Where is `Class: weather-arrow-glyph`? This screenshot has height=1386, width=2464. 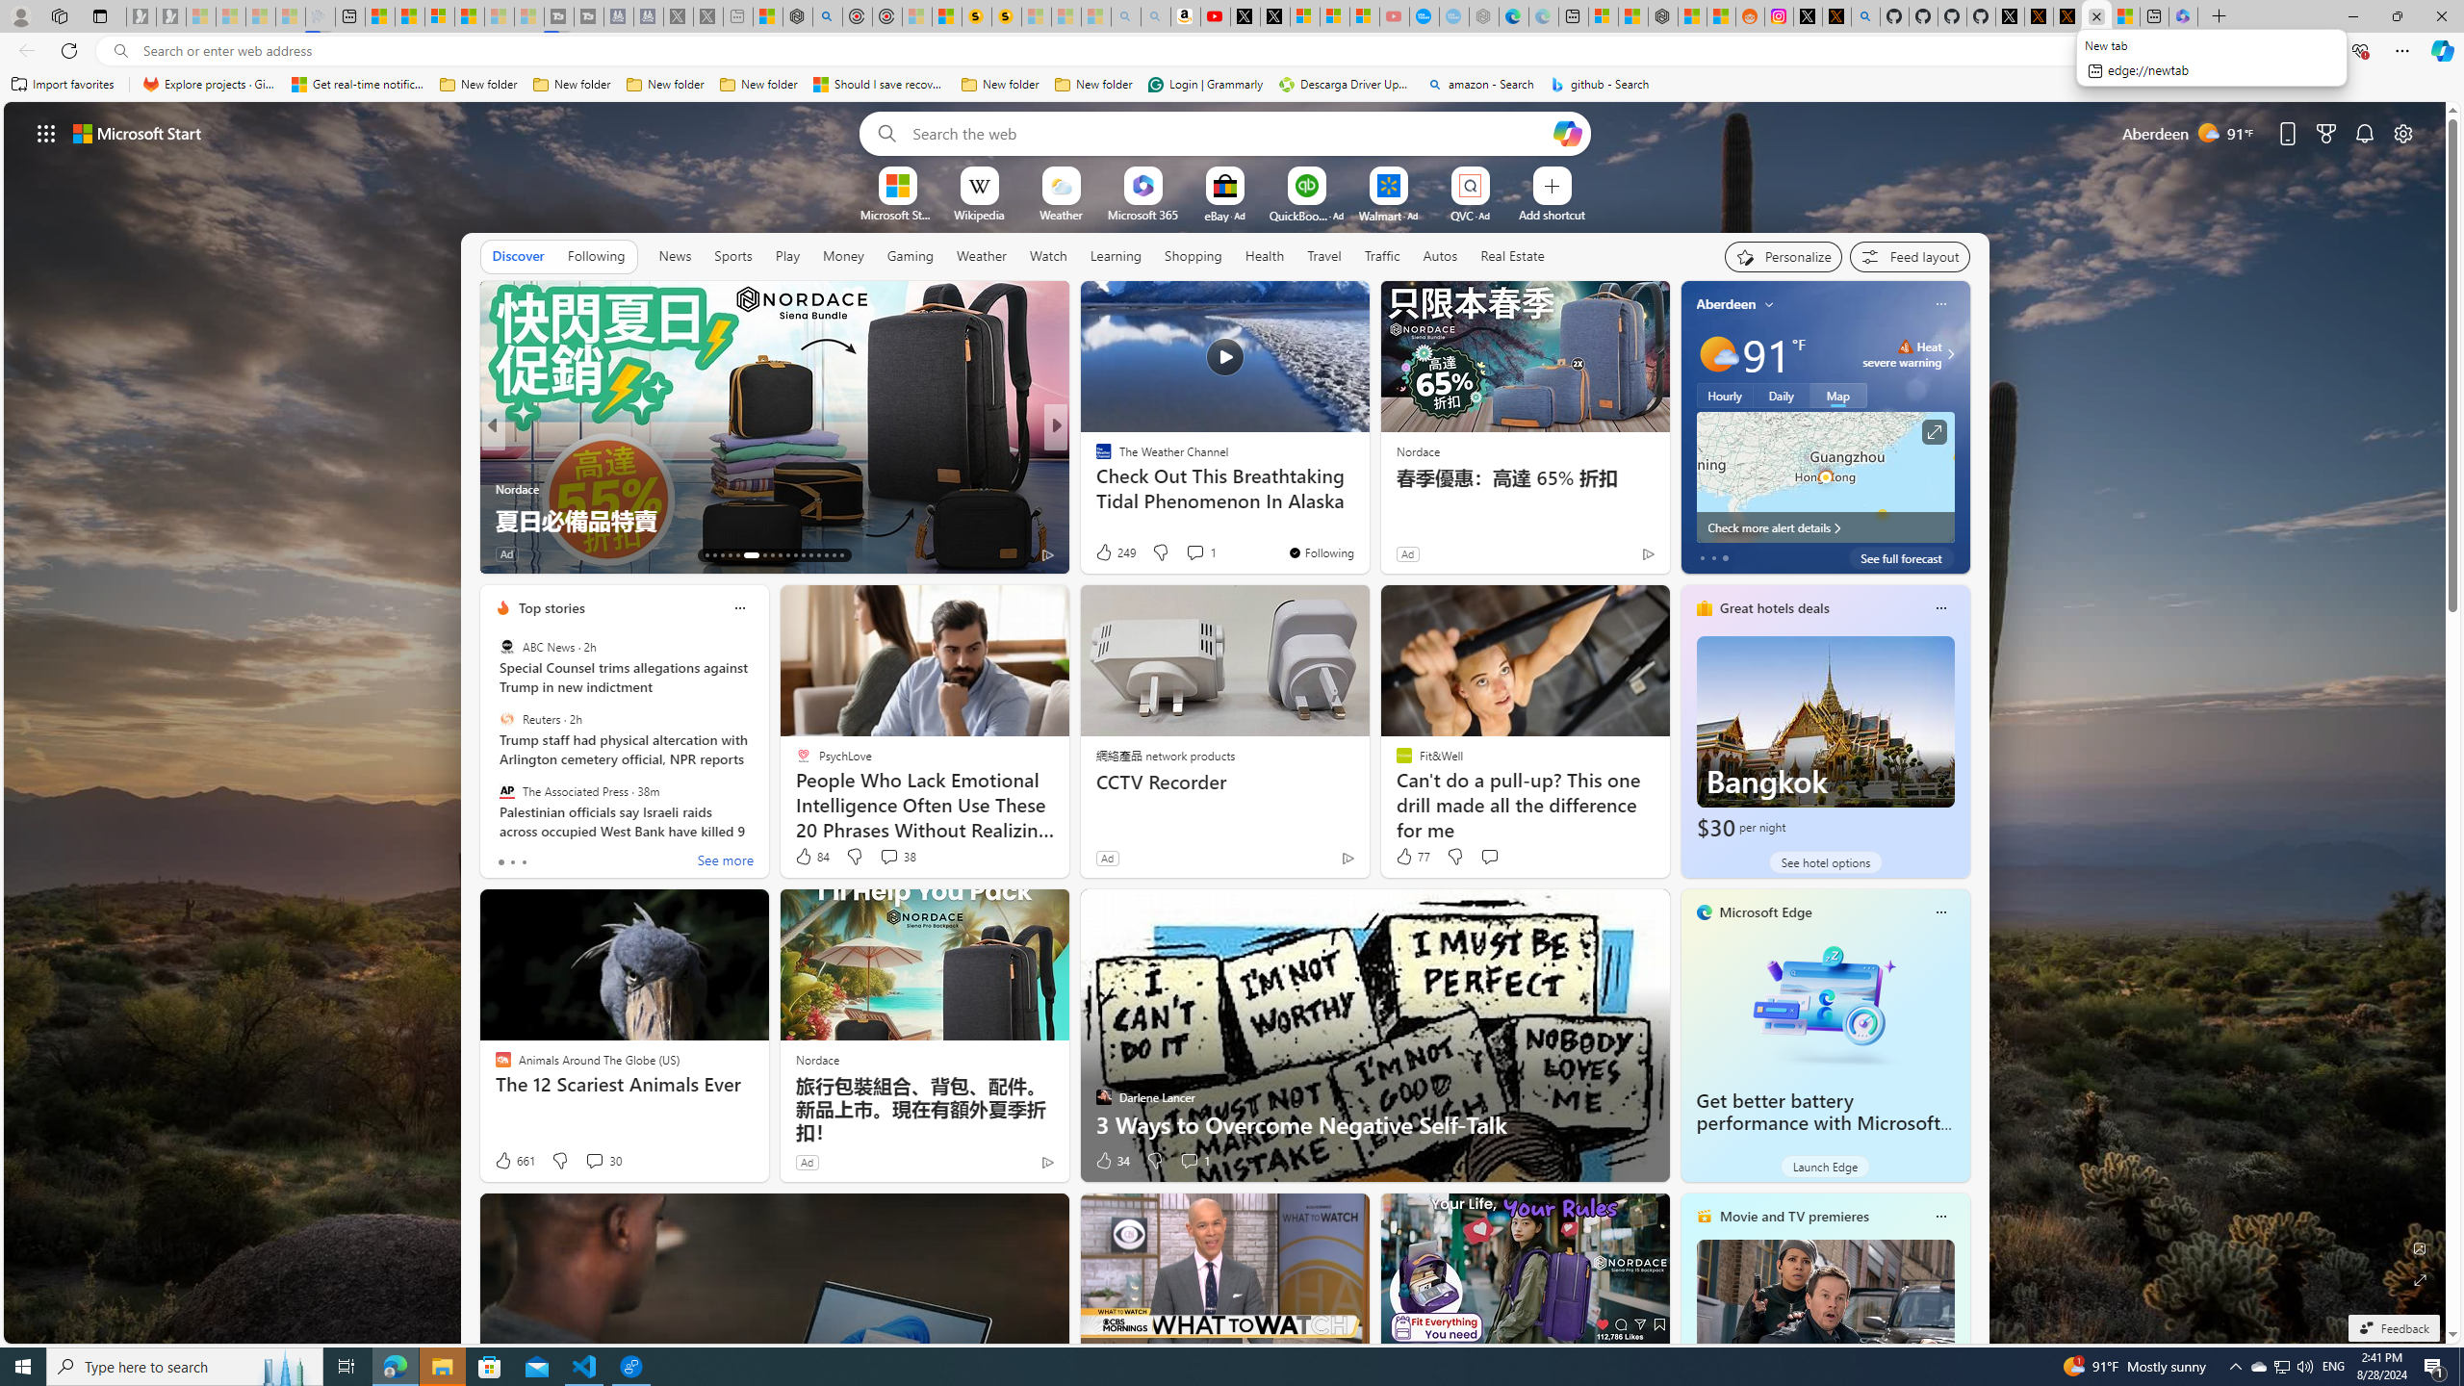
Class: weather-arrow-glyph is located at coordinates (1950, 354).